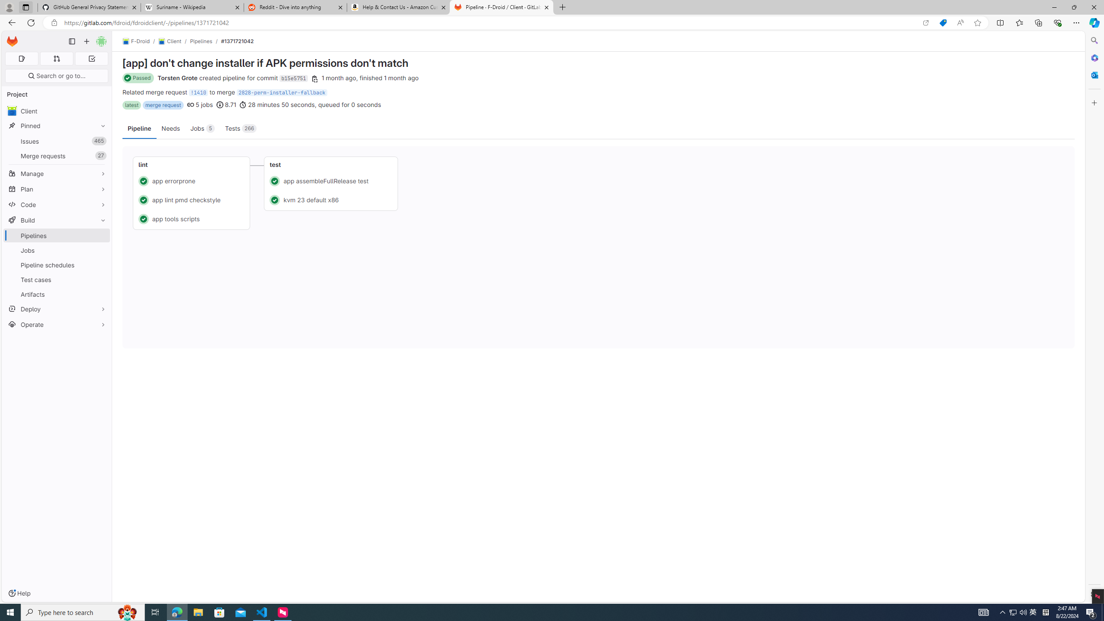 Image resolution: width=1104 pixels, height=621 pixels. I want to click on Pipelines, so click(201, 41).